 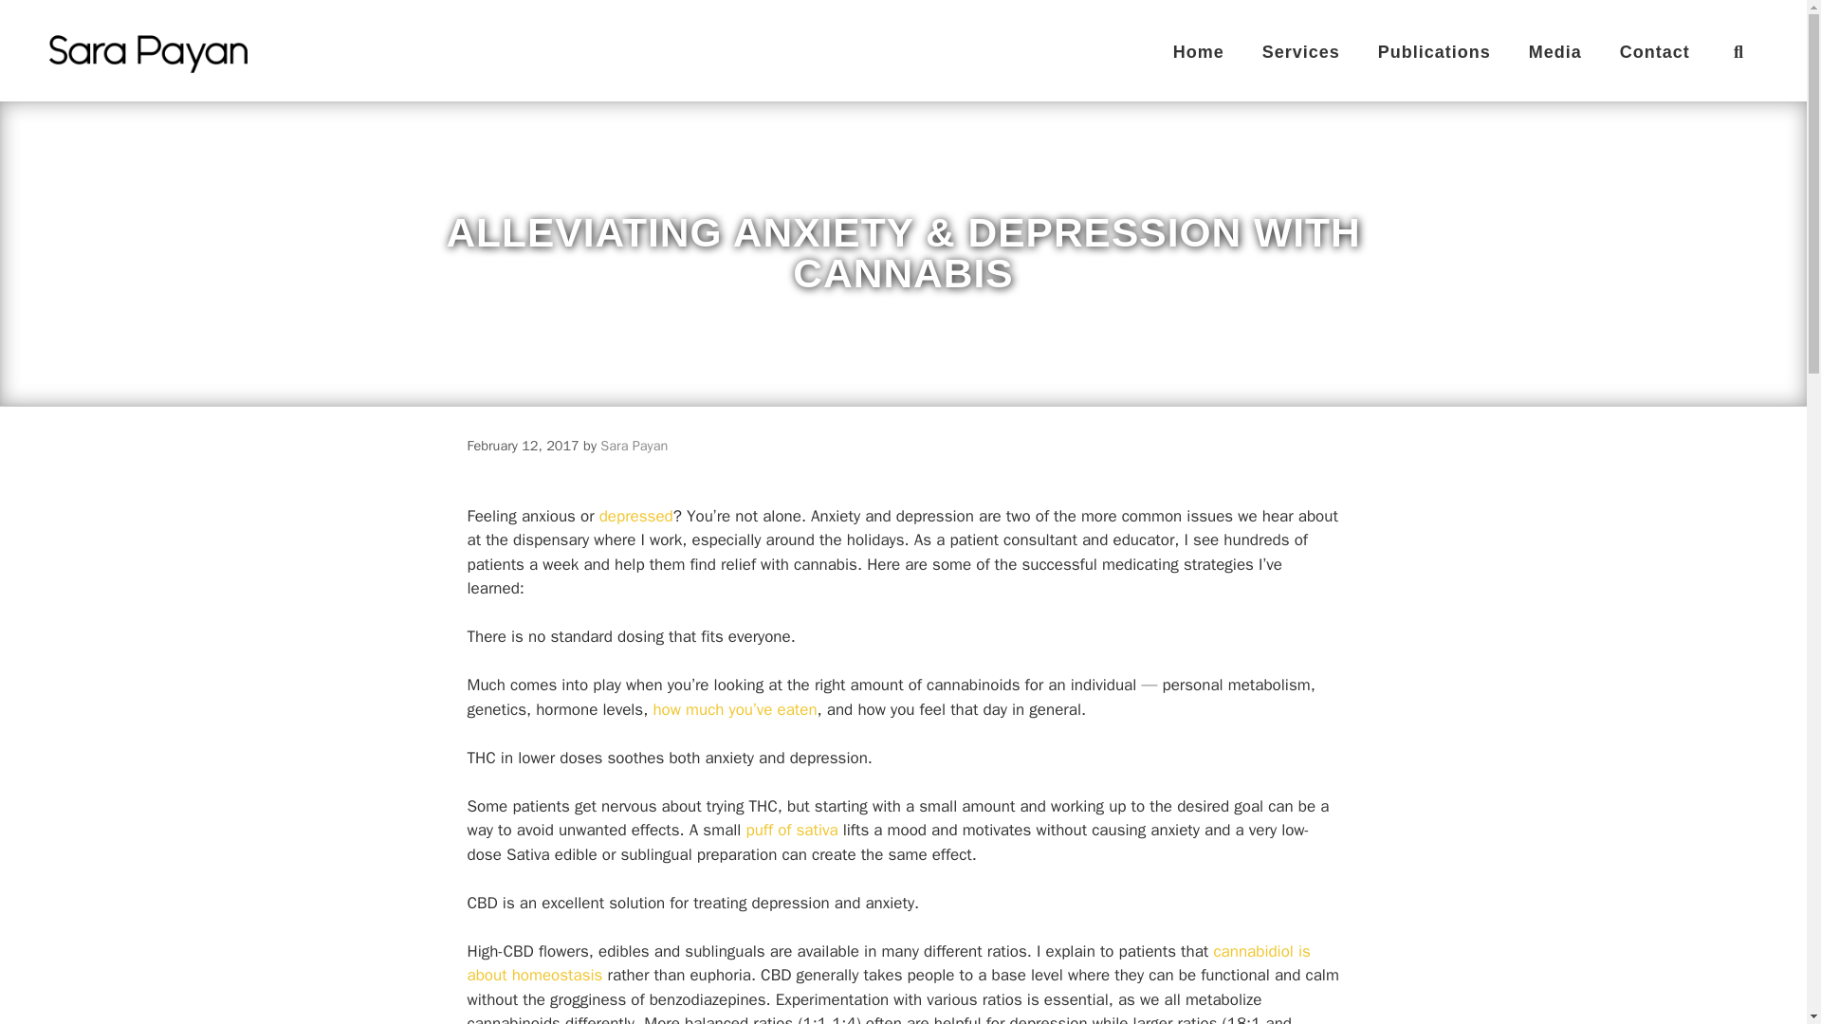 What do you see at coordinates (1199, 51) in the screenshot?
I see `Home` at bounding box center [1199, 51].